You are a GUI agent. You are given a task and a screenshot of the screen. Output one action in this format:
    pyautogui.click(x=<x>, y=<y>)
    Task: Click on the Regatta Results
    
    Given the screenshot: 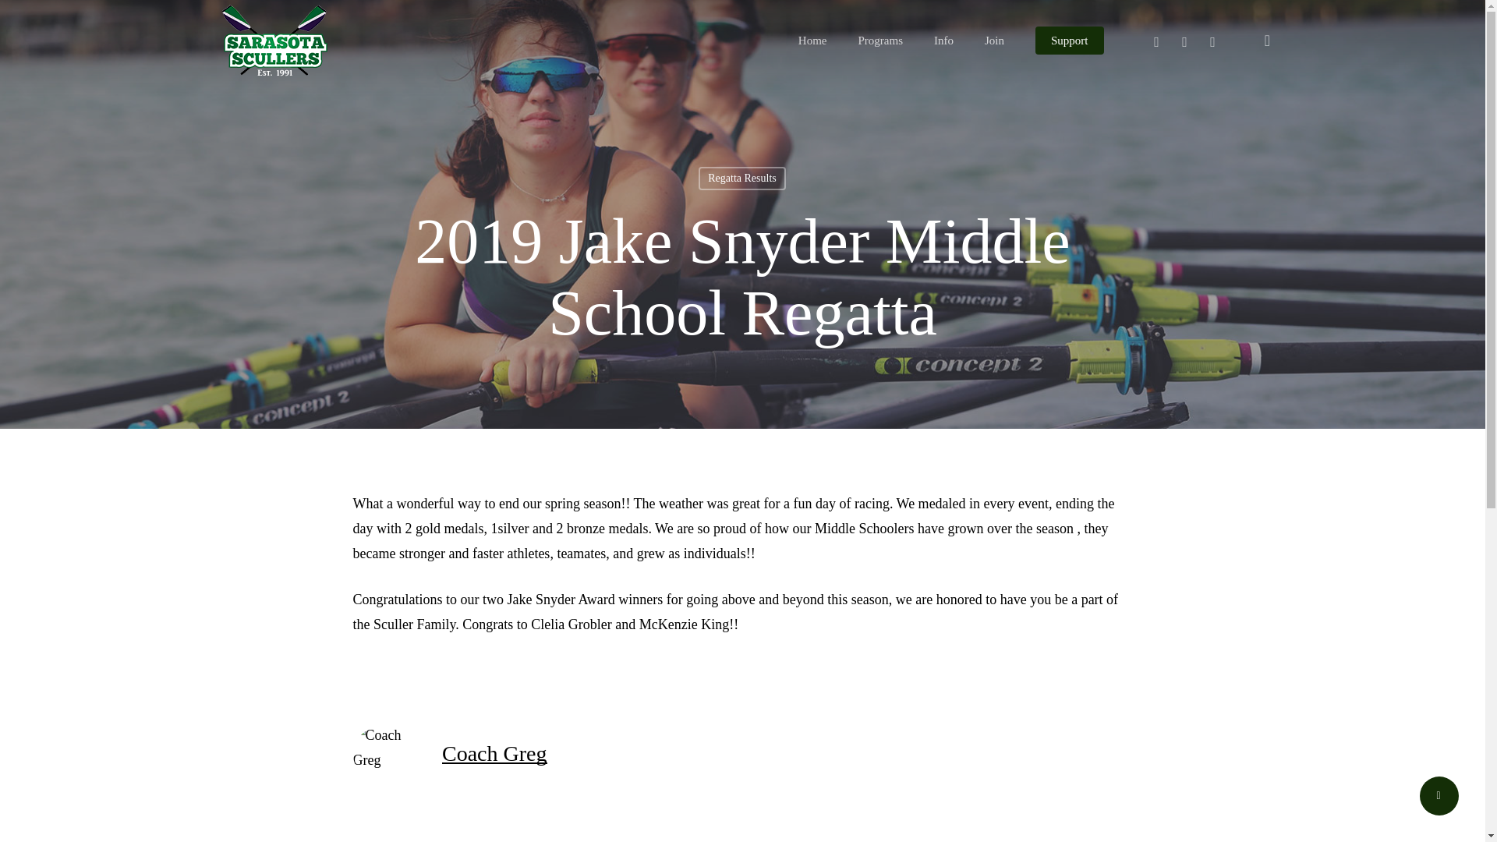 What is the action you would take?
    pyautogui.click(x=742, y=178)
    